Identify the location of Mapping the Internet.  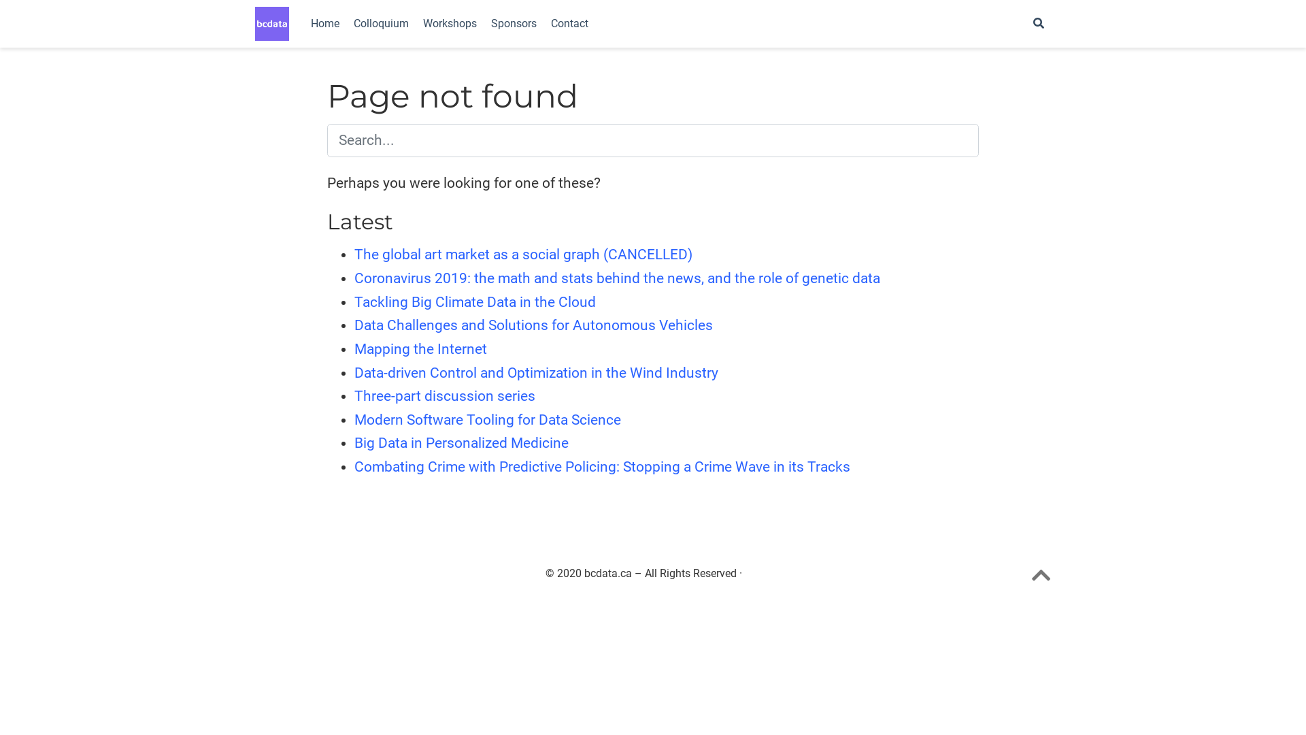
(420, 349).